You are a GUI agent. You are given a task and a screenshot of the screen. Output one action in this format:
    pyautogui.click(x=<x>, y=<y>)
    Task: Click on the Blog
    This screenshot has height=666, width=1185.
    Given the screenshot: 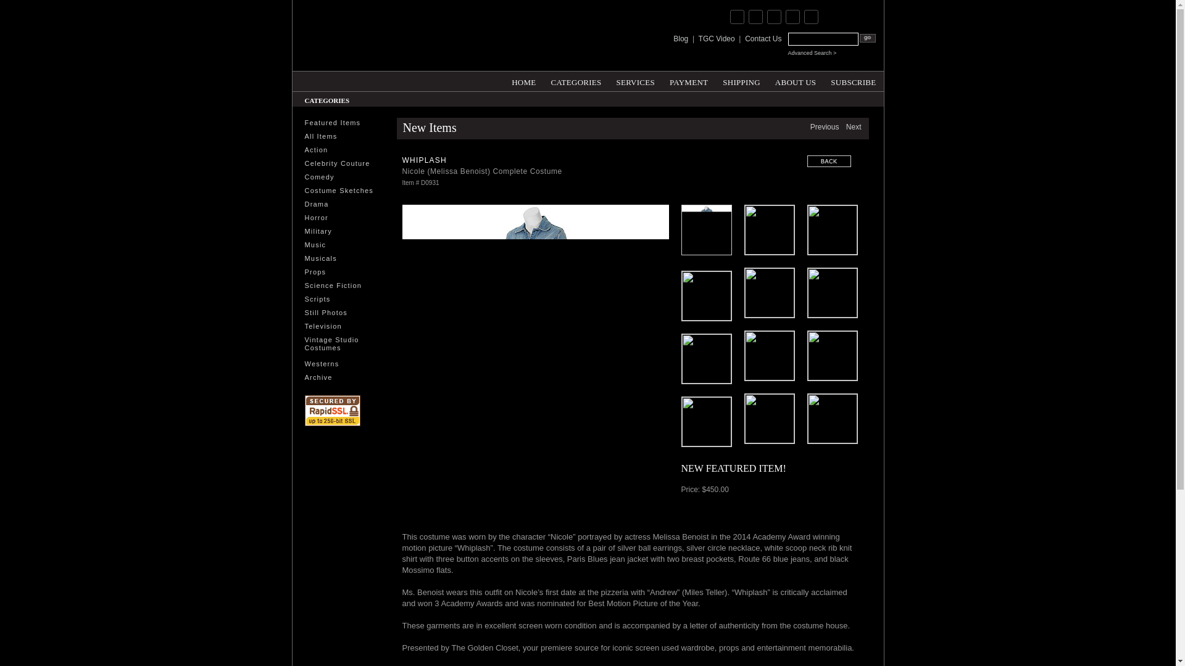 What is the action you would take?
    pyautogui.click(x=680, y=39)
    